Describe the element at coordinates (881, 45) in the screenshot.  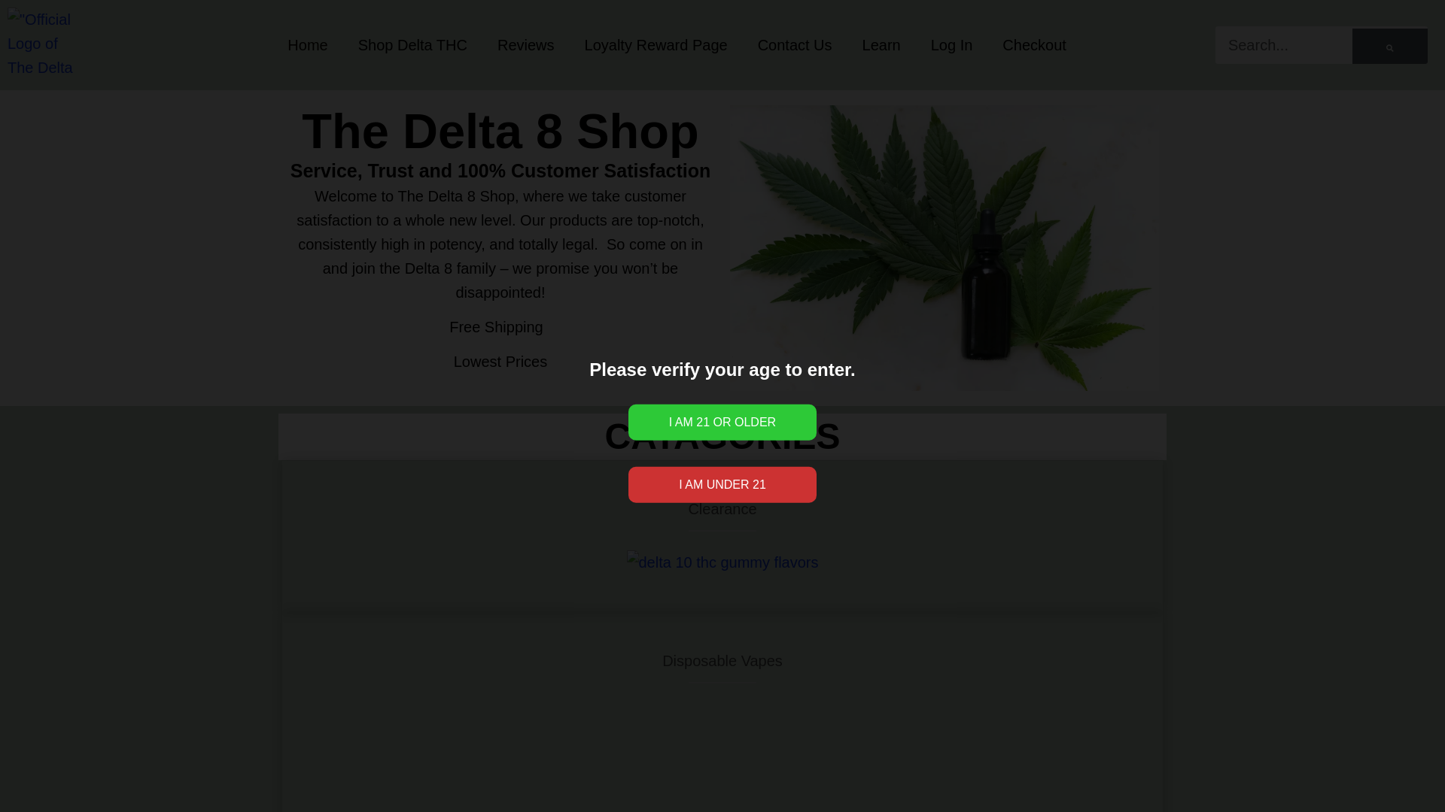
I see `Learn` at that location.